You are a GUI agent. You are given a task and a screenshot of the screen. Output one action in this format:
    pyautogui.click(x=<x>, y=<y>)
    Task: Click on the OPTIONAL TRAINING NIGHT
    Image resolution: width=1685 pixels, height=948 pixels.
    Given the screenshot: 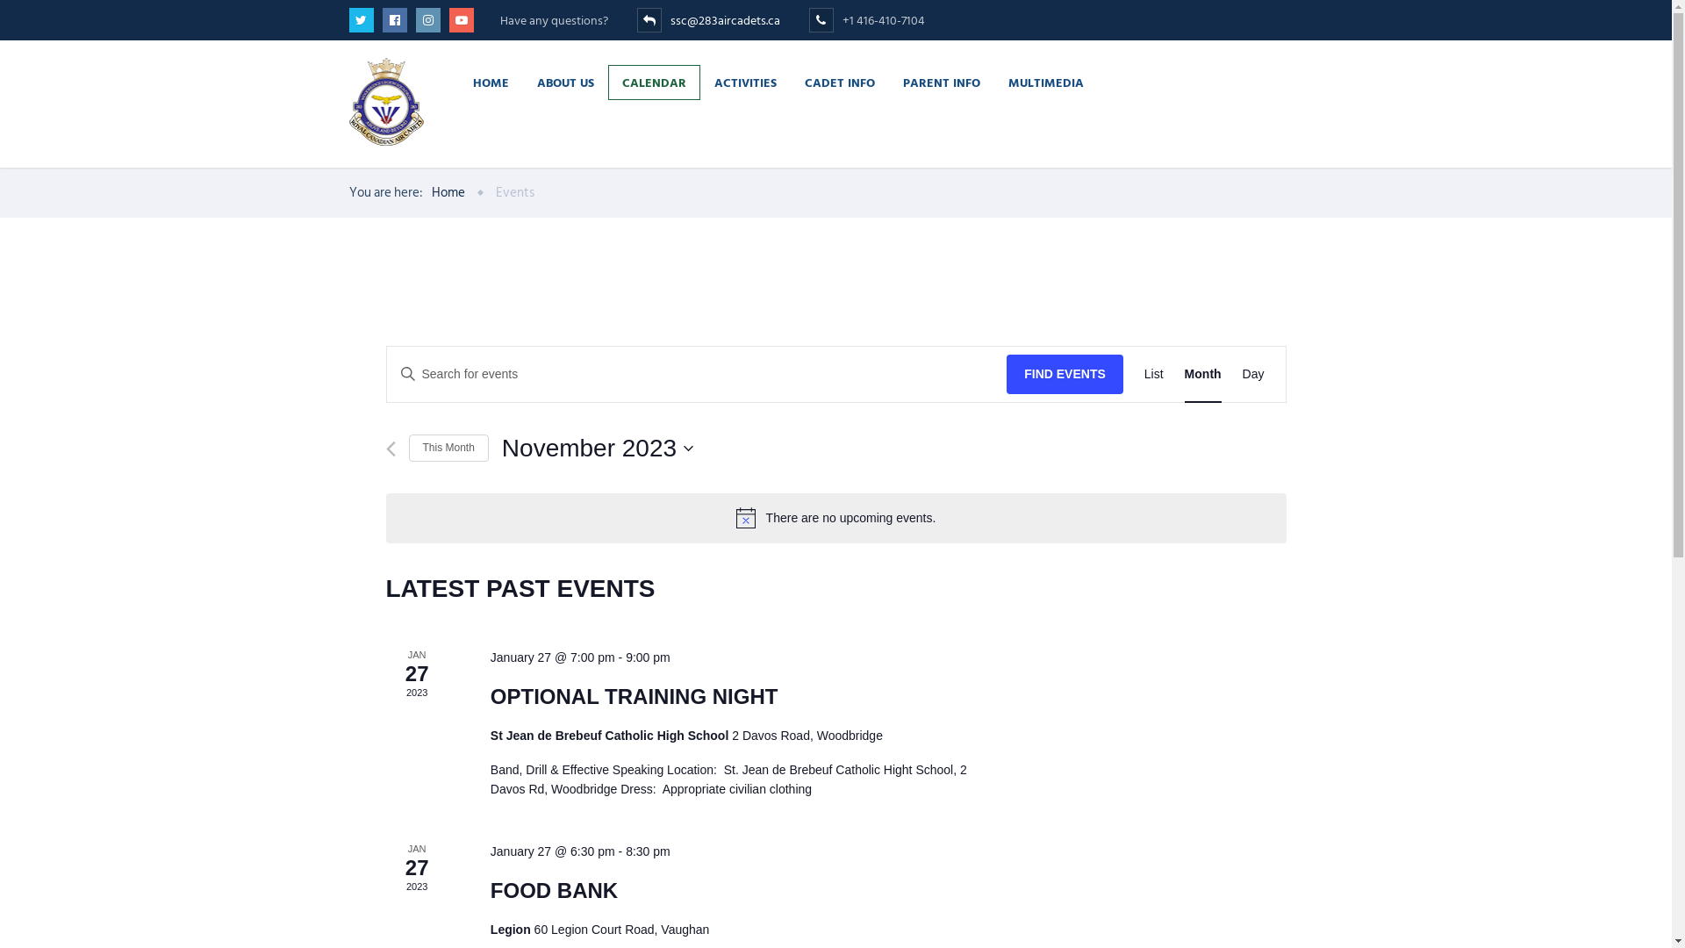 What is the action you would take?
    pyautogui.click(x=635, y=697)
    